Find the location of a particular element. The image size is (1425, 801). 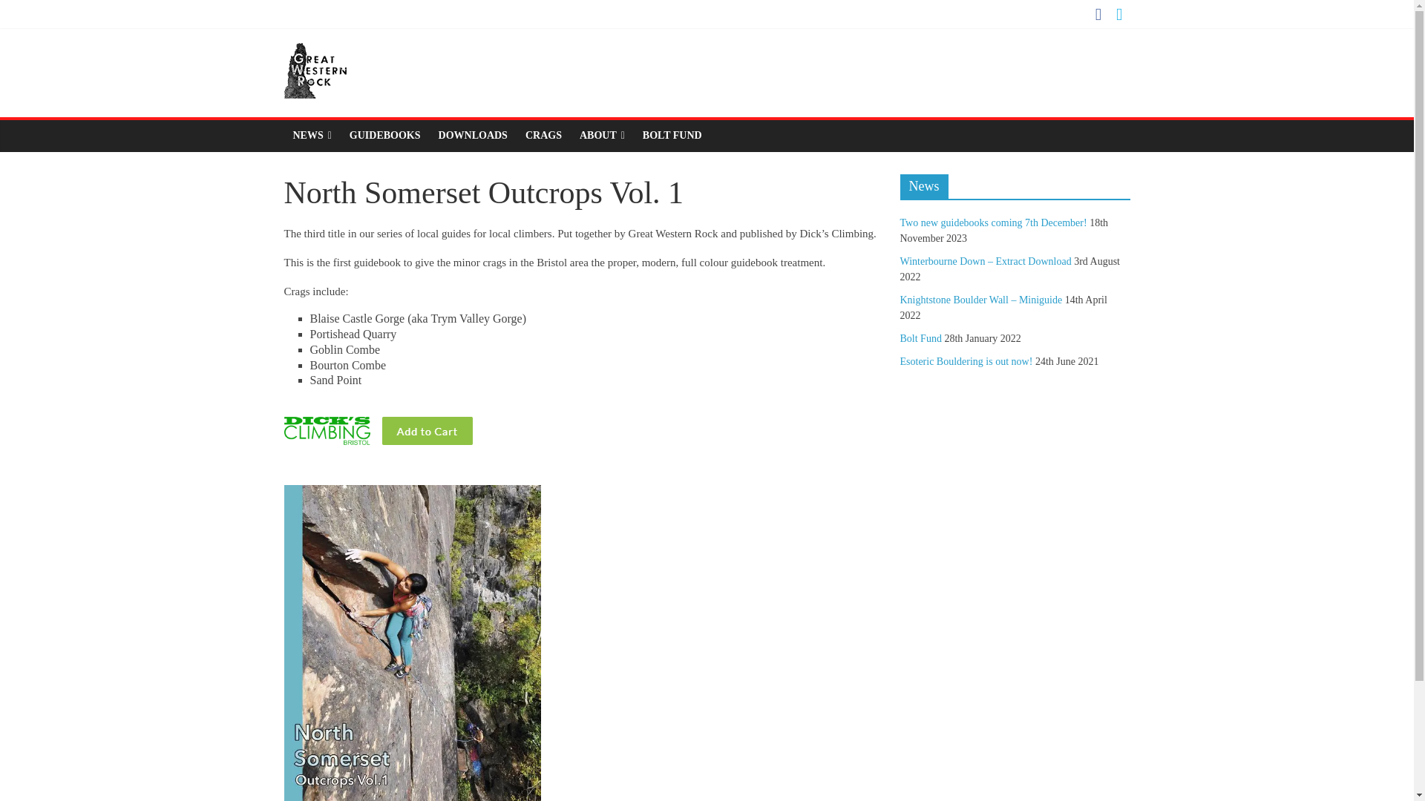

Great Western Rock is located at coordinates (315, 52).